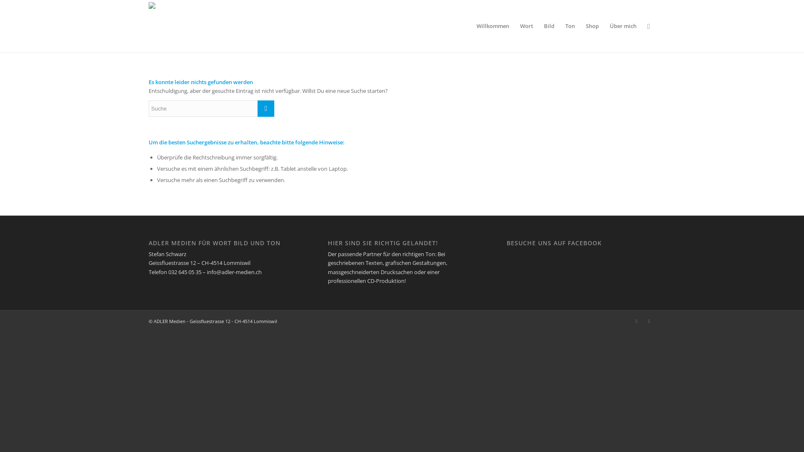 The width and height of the screenshot is (804, 452). What do you see at coordinates (592, 26) in the screenshot?
I see `Shop` at bounding box center [592, 26].